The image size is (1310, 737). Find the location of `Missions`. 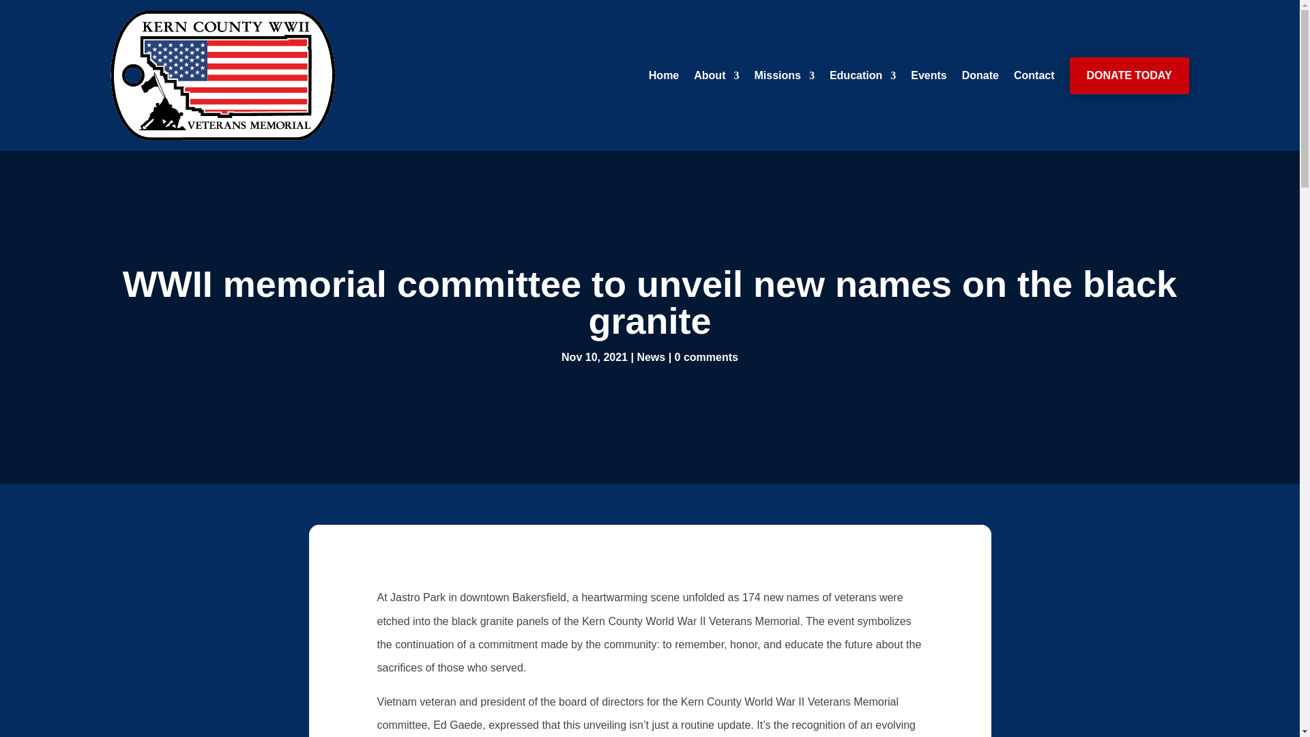

Missions is located at coordinates (783, 76).